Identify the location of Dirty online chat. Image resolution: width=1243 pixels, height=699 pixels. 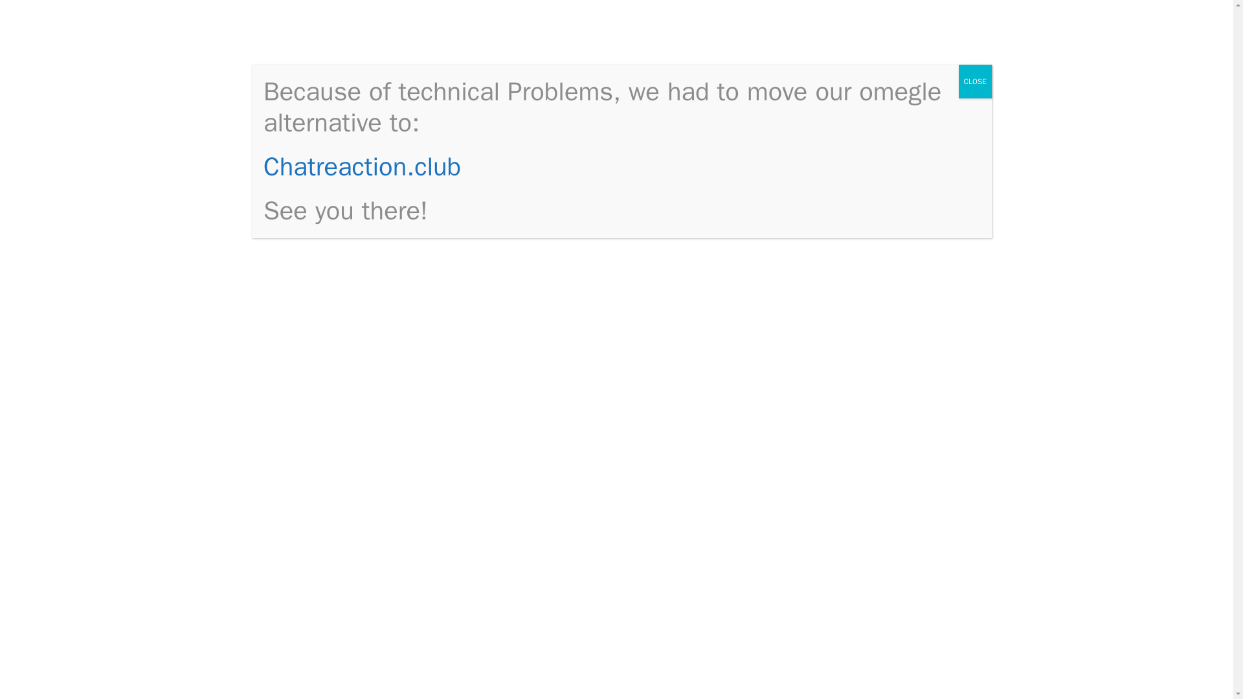
(860, 507).